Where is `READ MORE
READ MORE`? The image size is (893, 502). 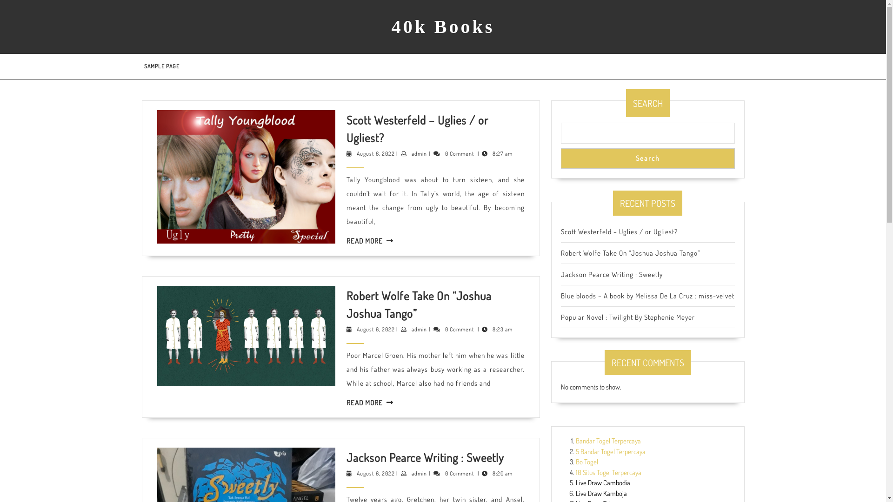
READ MORE
READ MORE is located at coordinates (364, 403).